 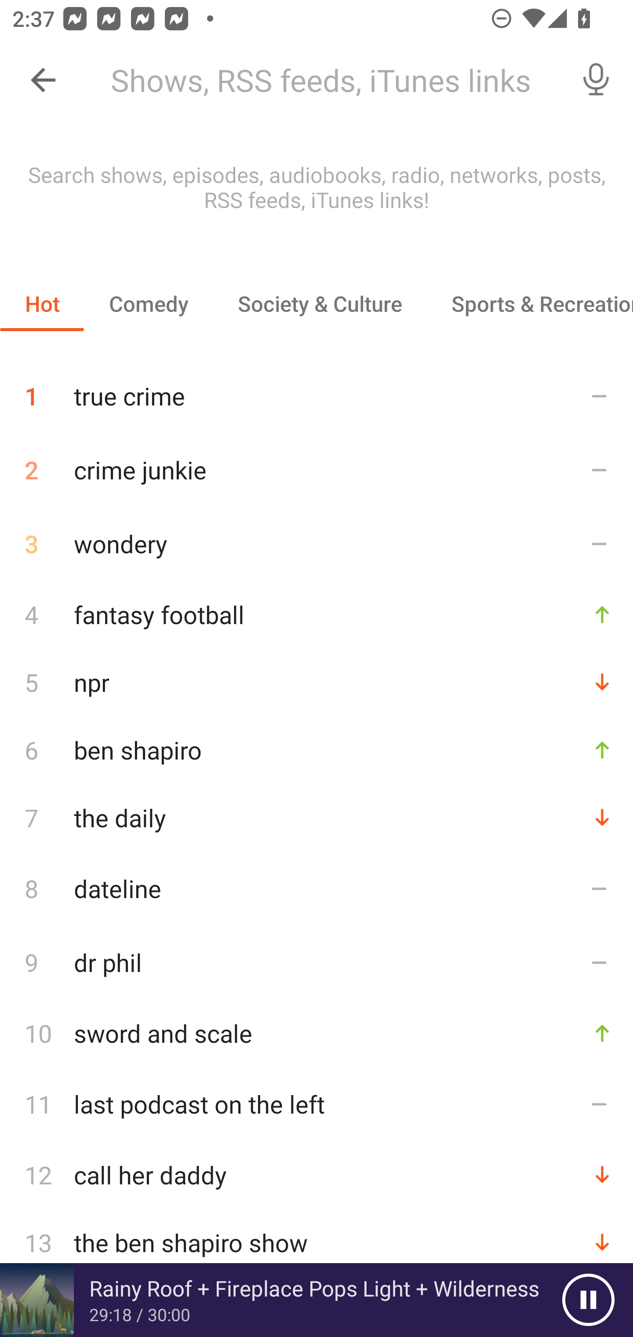 I want to click on 11 last podcast on the left, so click(x=316, y=1103).